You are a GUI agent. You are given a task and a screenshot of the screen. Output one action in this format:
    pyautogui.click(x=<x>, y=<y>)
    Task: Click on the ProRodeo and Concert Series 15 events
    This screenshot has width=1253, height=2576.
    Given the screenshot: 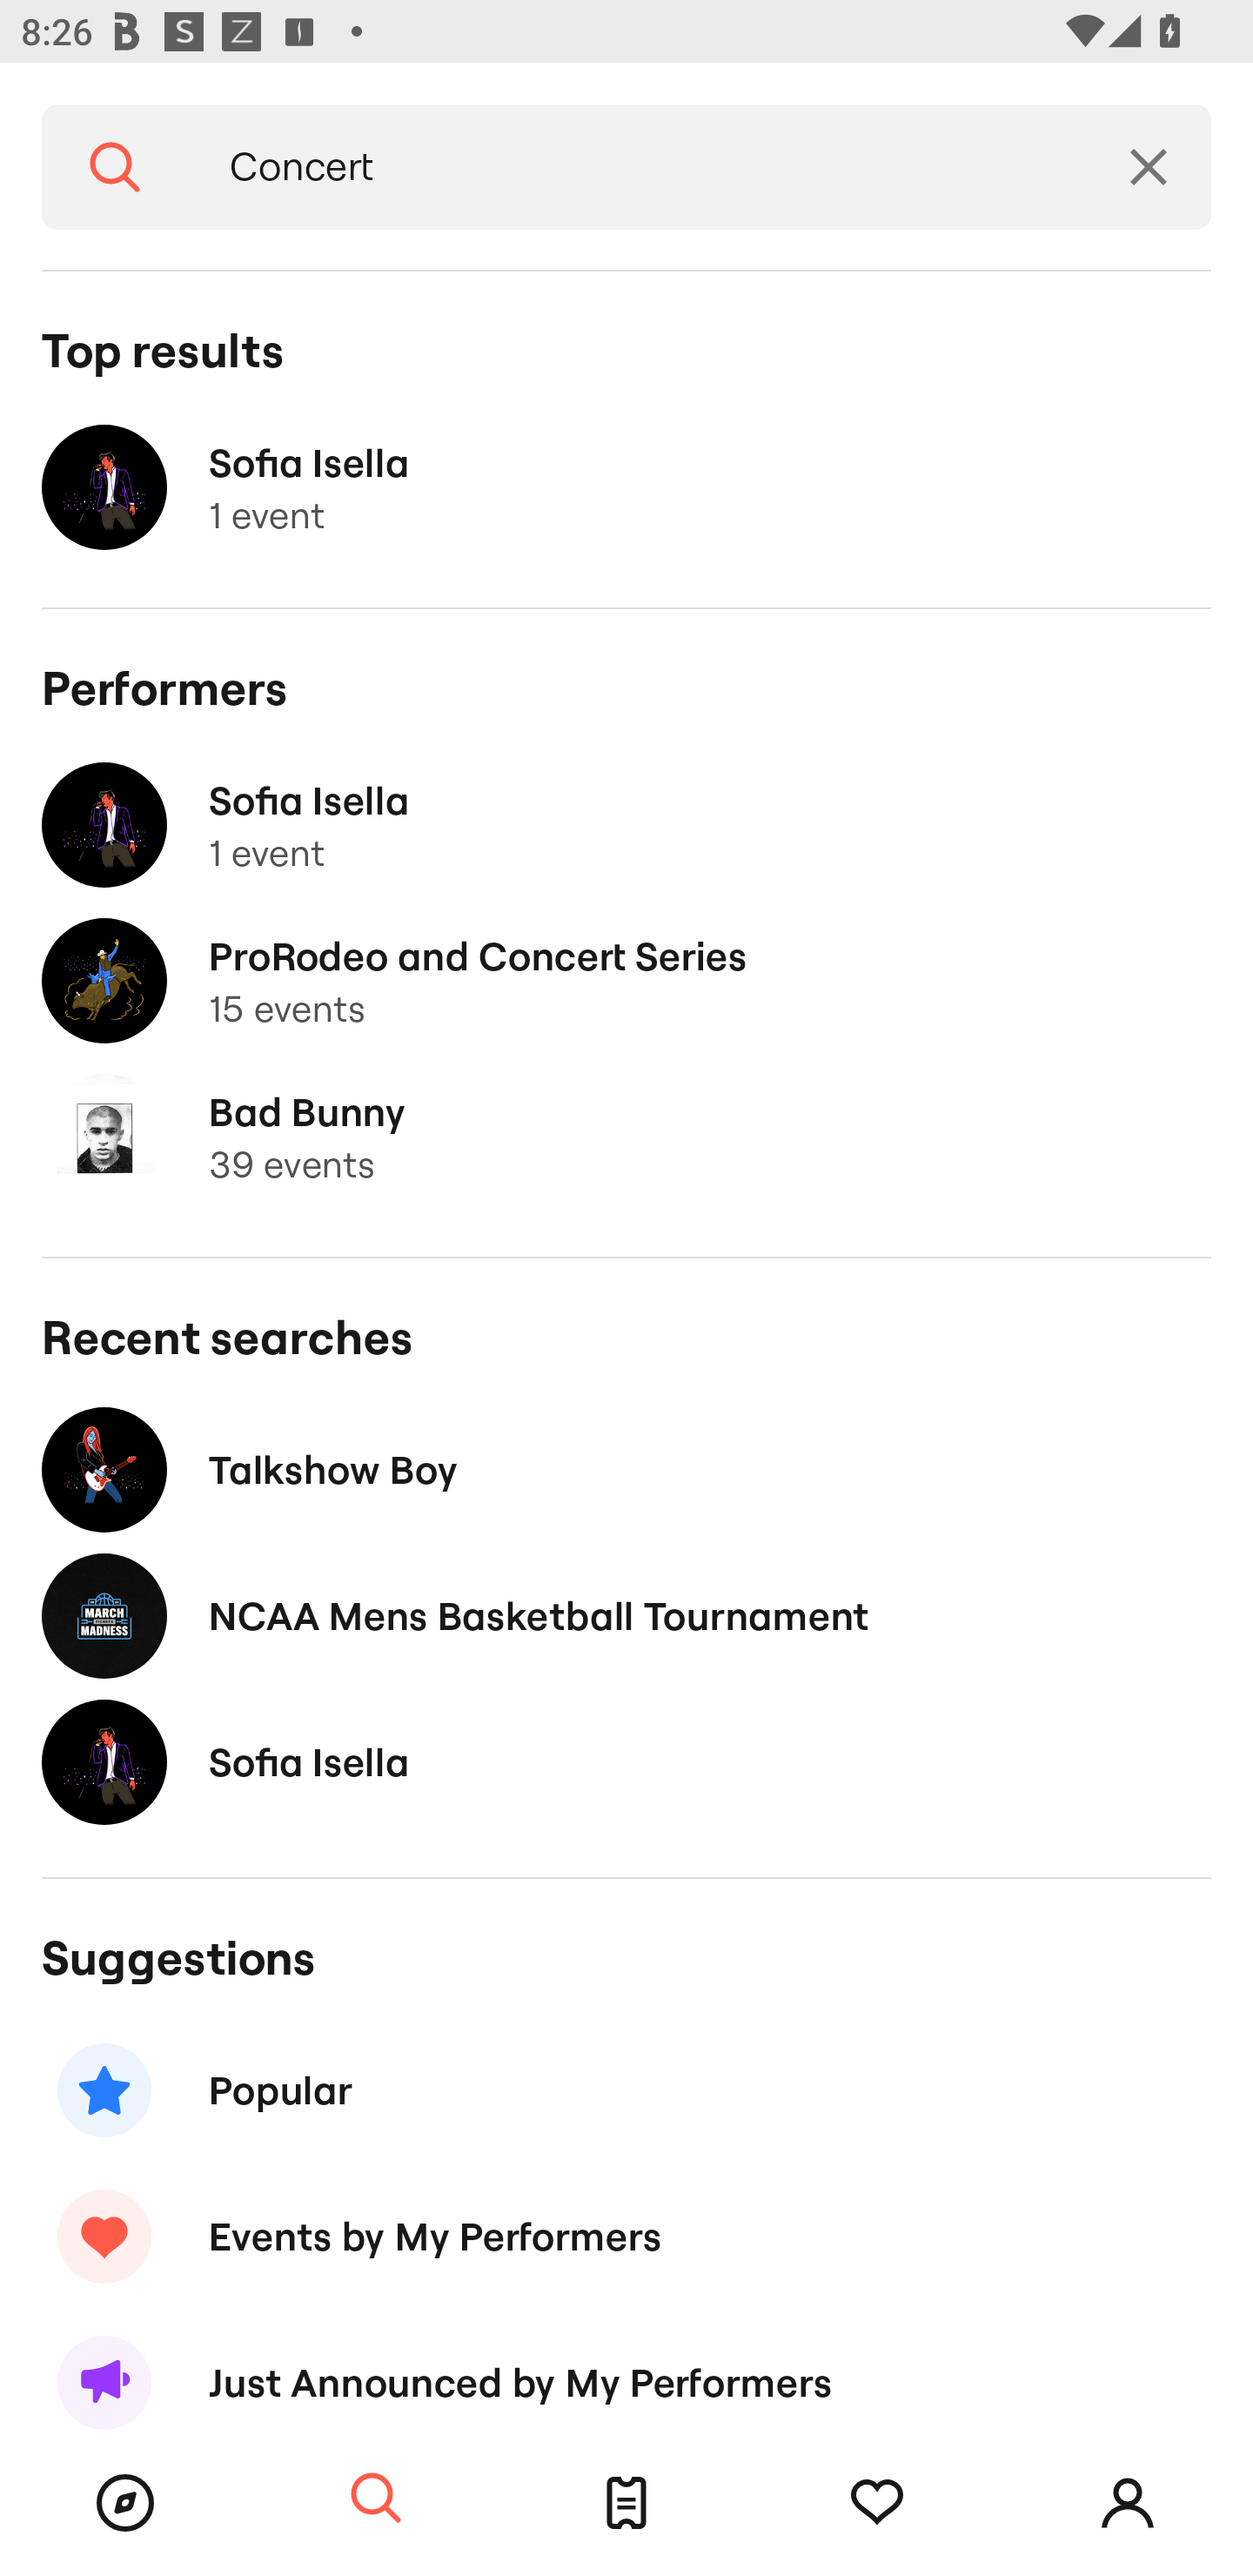 What is the action you would take?
    pyautogui.click(x=626, y=981)
    